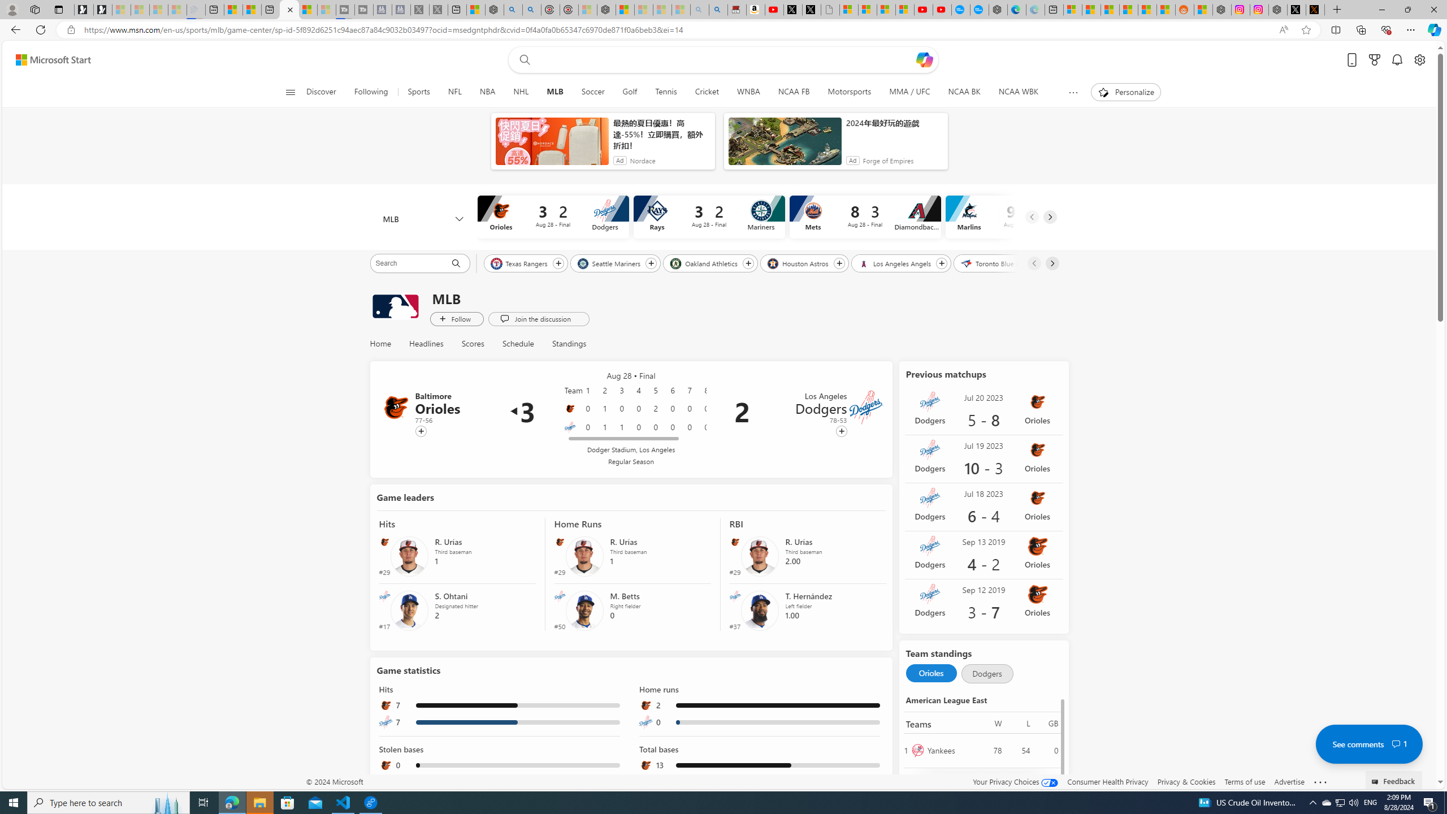 Image resolution: width=1447 pixels, height=814 pixels. What do you see at coordinates (439, 10) in the screenshot?
I see `X - Sleeping` at bounding box center [439, 10].